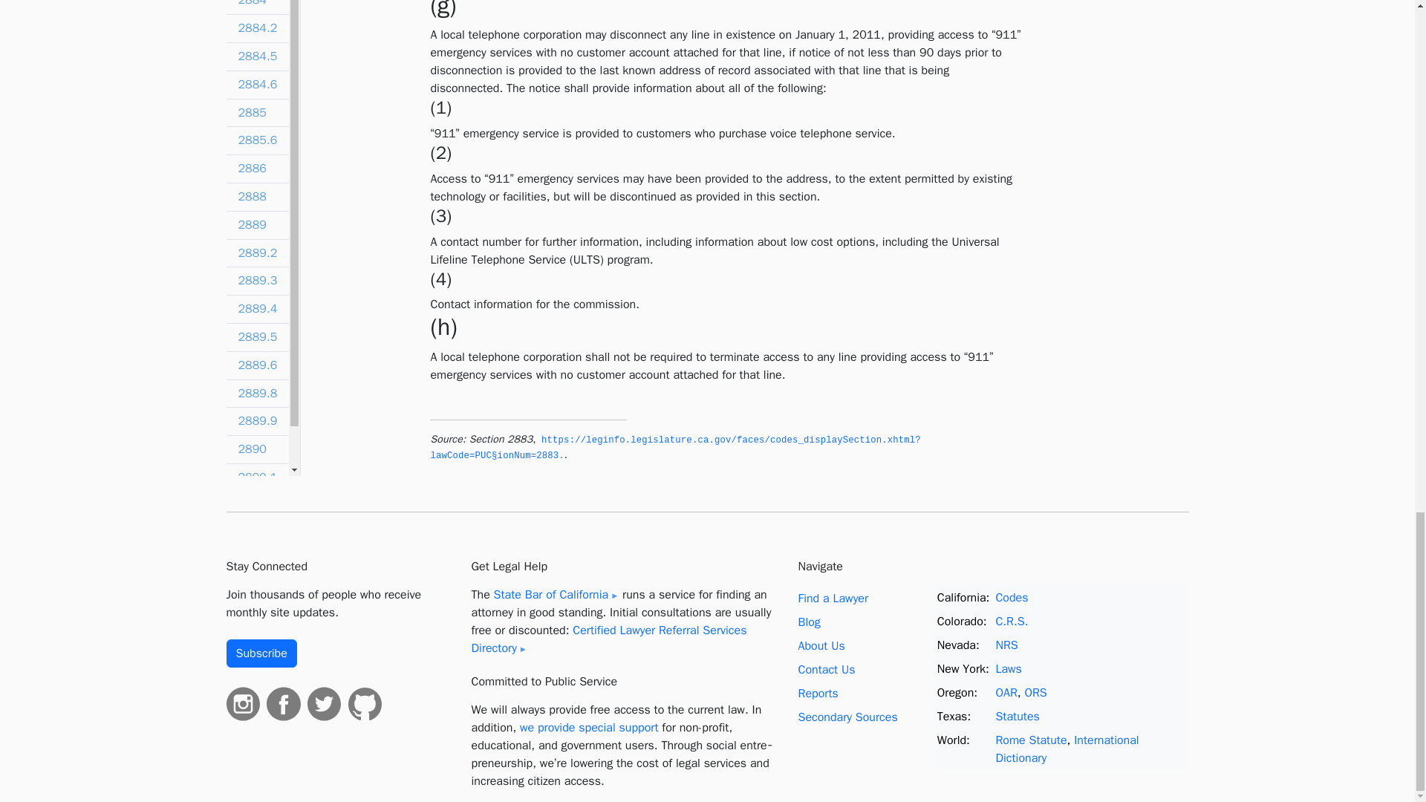 The width and height of the screenshot is (1426, 802). I want to click on Subscribe, so click(261, 653).